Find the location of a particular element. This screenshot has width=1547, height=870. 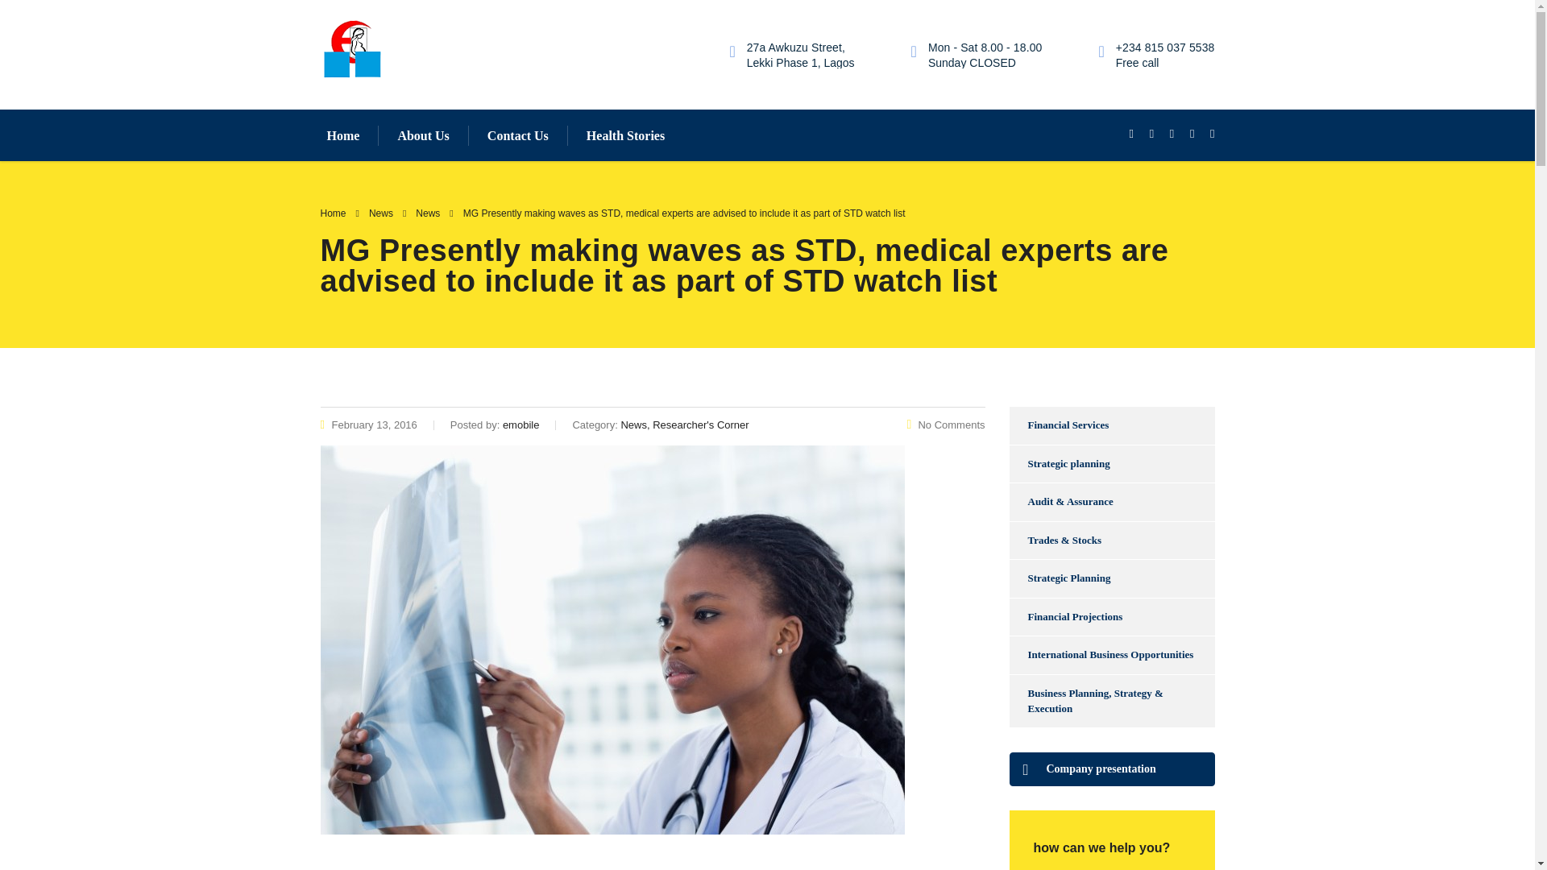

About Us is located at coordinates (422, 135).